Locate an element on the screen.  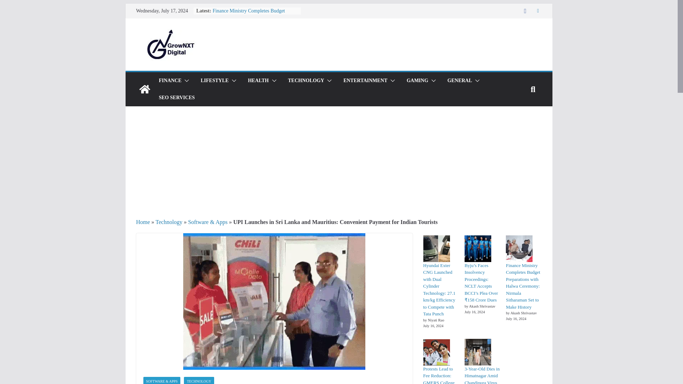
GAMING is located at coordinates (417, 80).